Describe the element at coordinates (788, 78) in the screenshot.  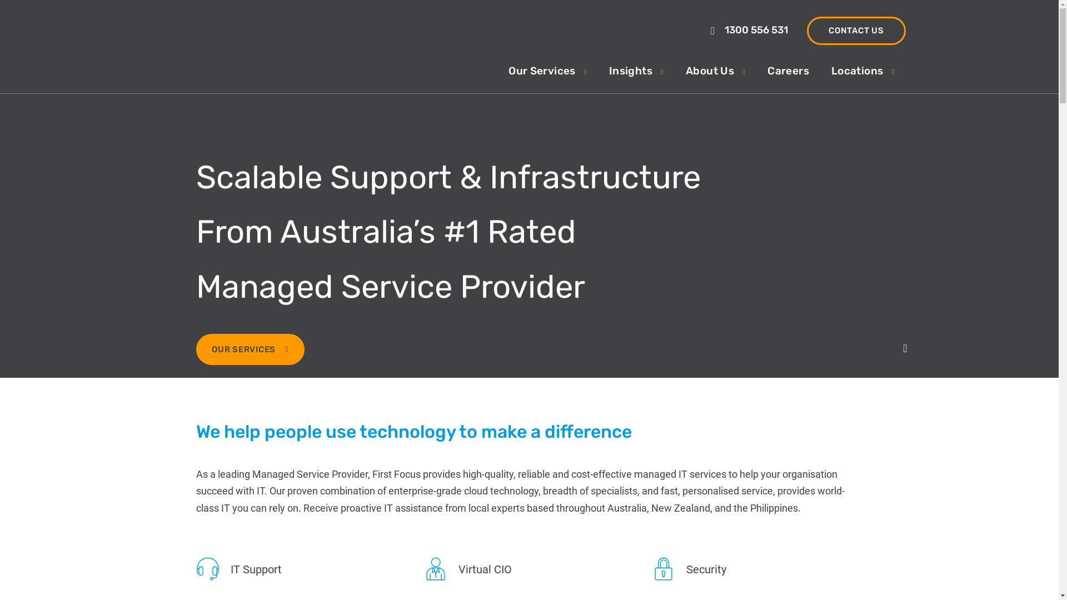
I see `Careers` at that location.